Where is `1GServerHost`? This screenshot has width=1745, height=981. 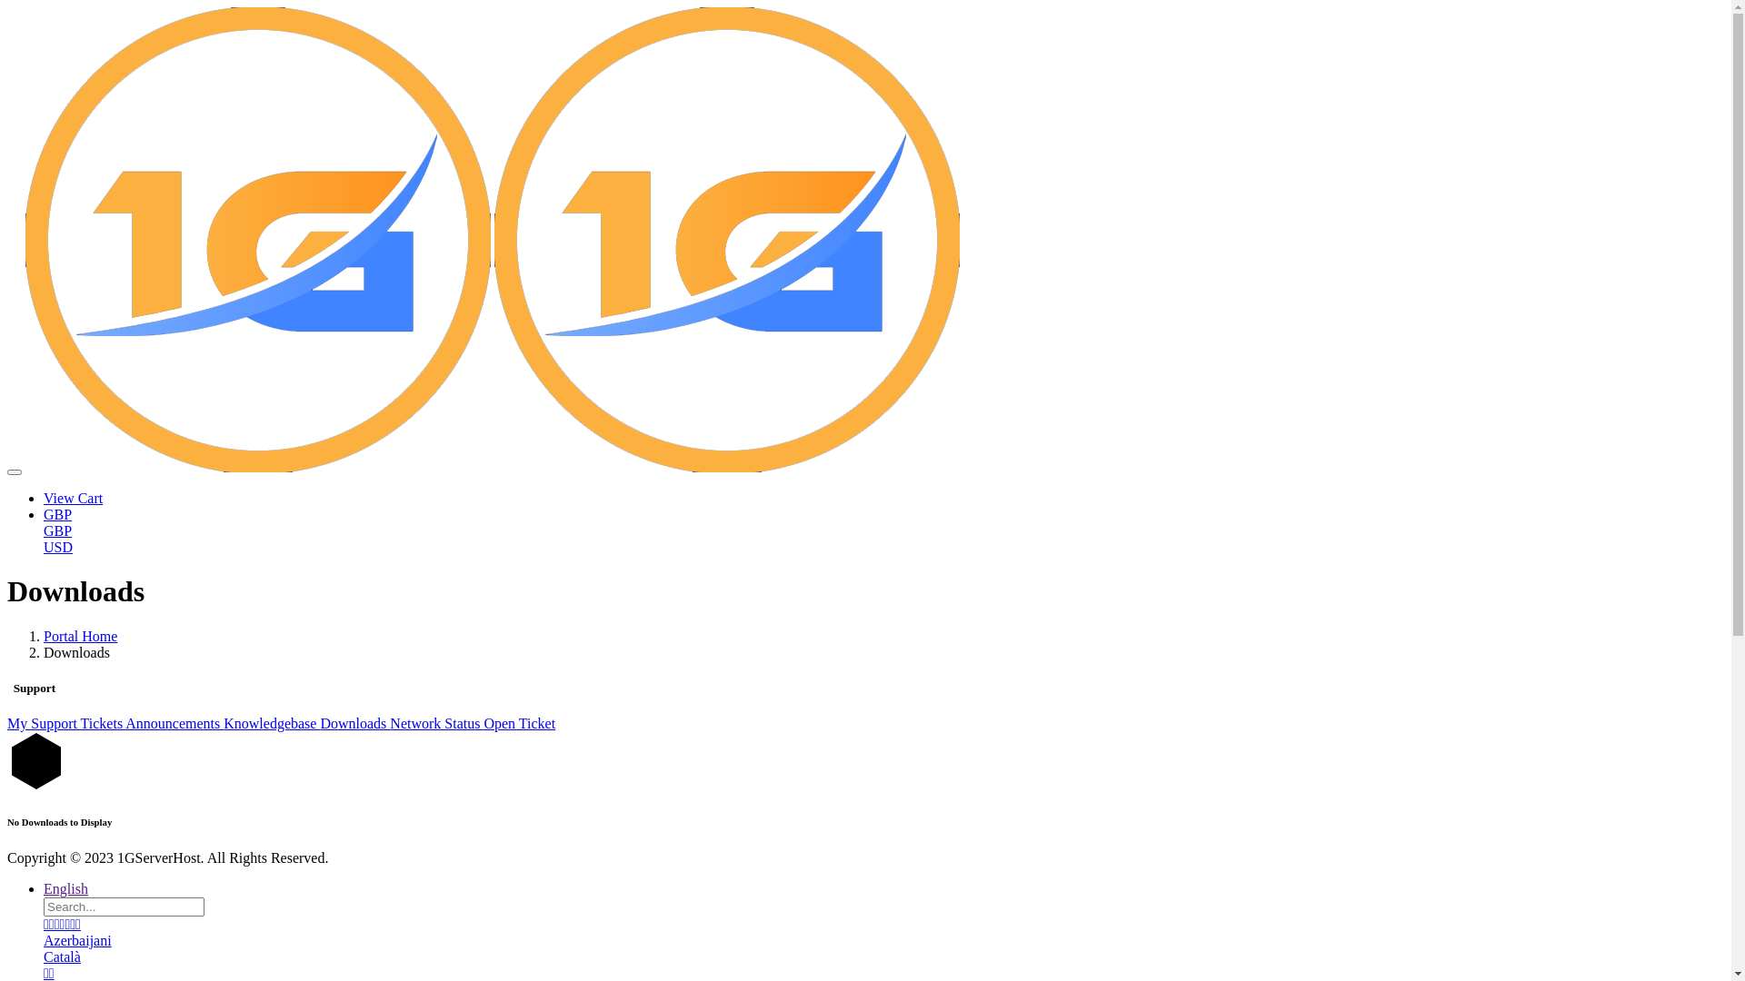 1GServerHost is located at coordinates (258, 240).